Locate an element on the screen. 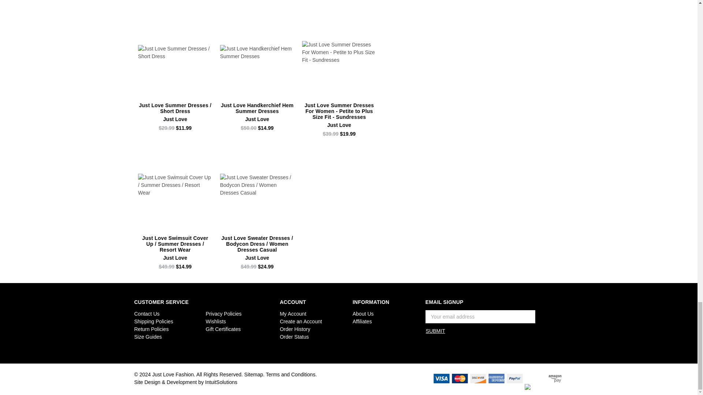  We accept Visa Visa logo is located at coordinates (441, 378).